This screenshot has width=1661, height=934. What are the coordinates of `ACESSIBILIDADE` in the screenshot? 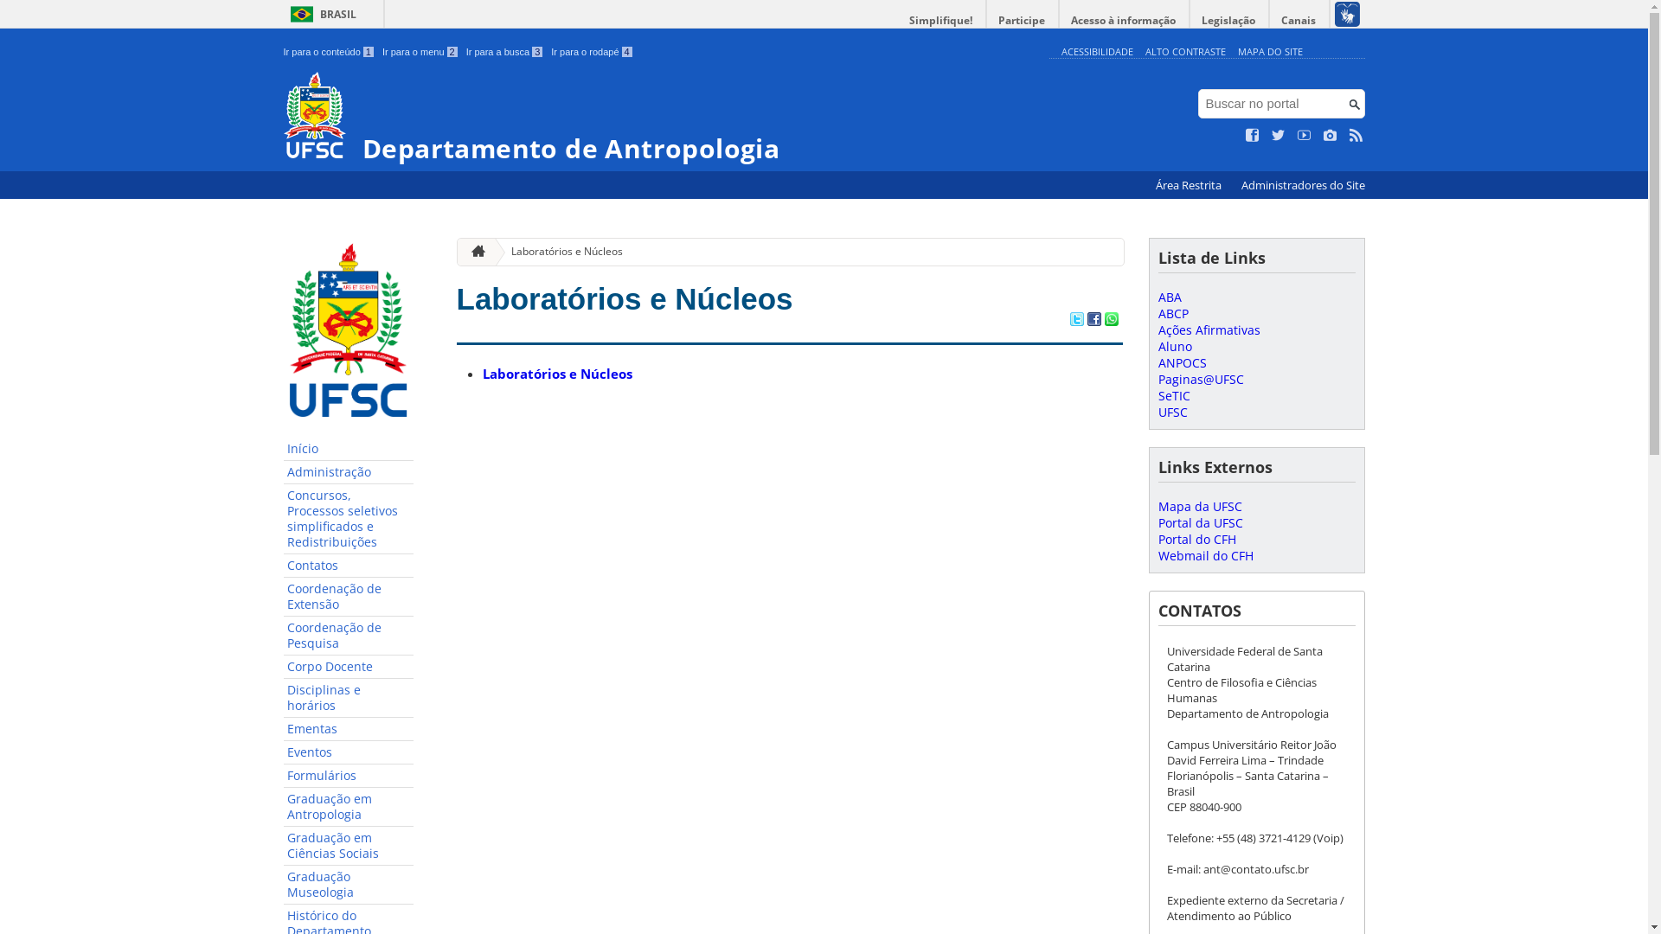 It's located at (1097, 52).